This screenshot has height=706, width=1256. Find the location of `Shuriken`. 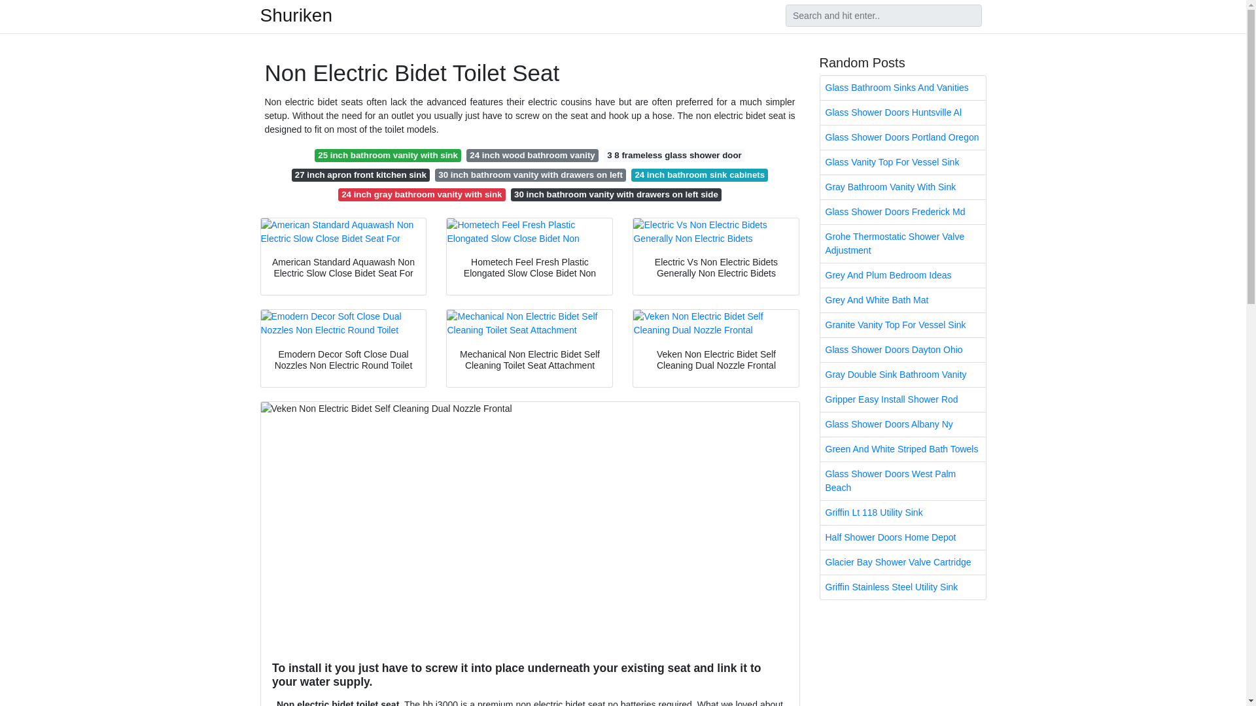

Shuriken is located at coordinates (296, 15).